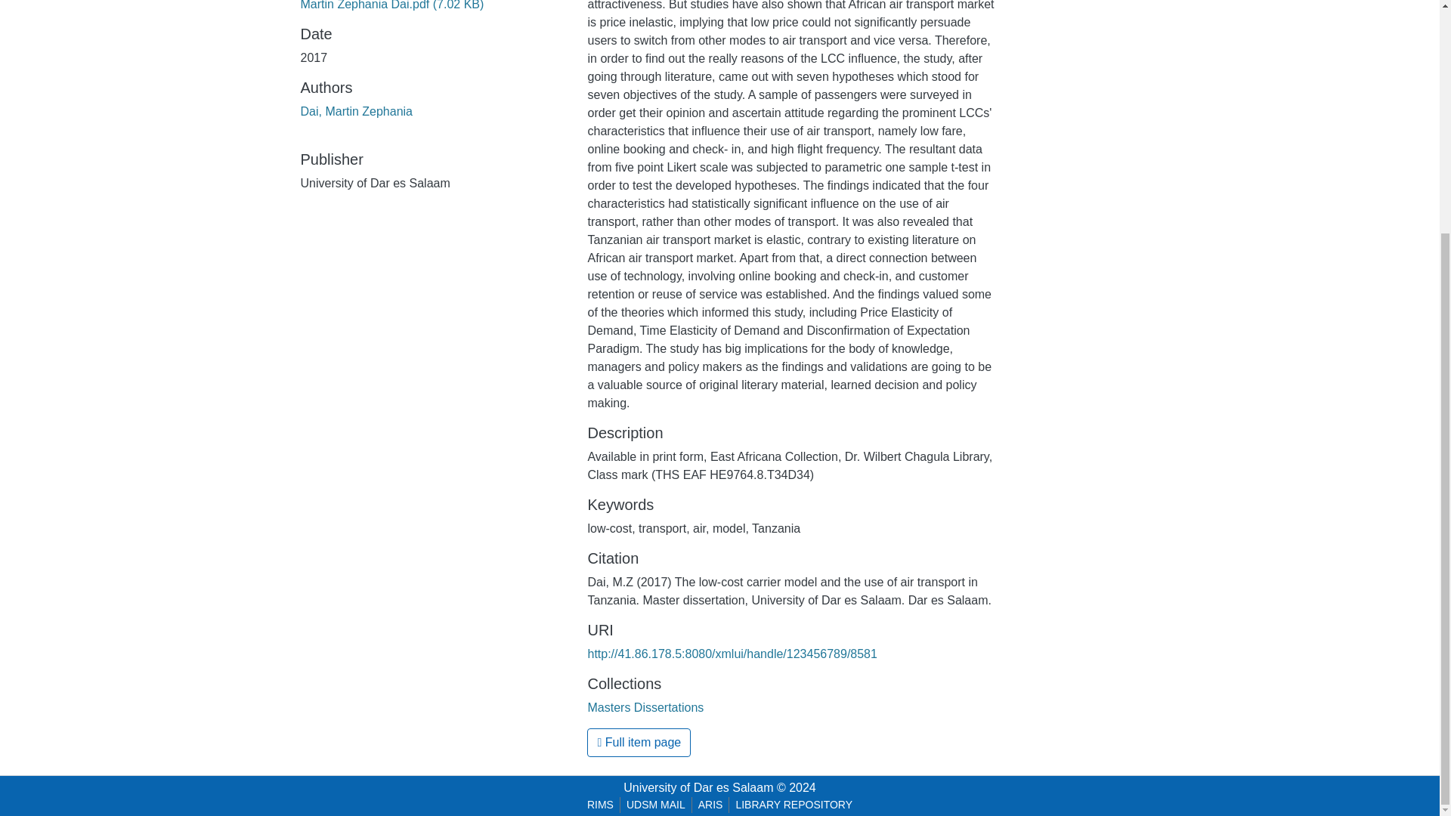  I want to click on UDSM MAIL, so click(656, 805).